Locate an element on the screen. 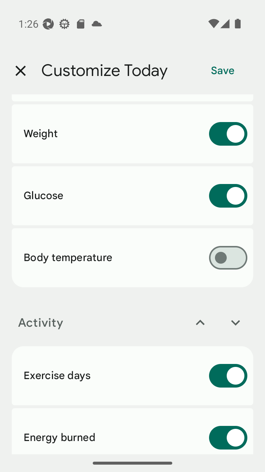  Body temperature is located at coordinates (132, 258).